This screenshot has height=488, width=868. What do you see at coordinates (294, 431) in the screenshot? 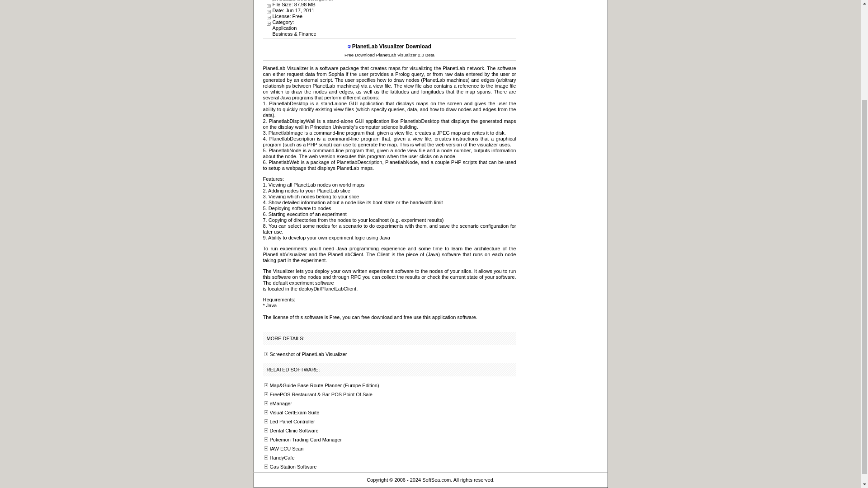
I see `Dental Clinic Software` at bounding box center [294, 431].